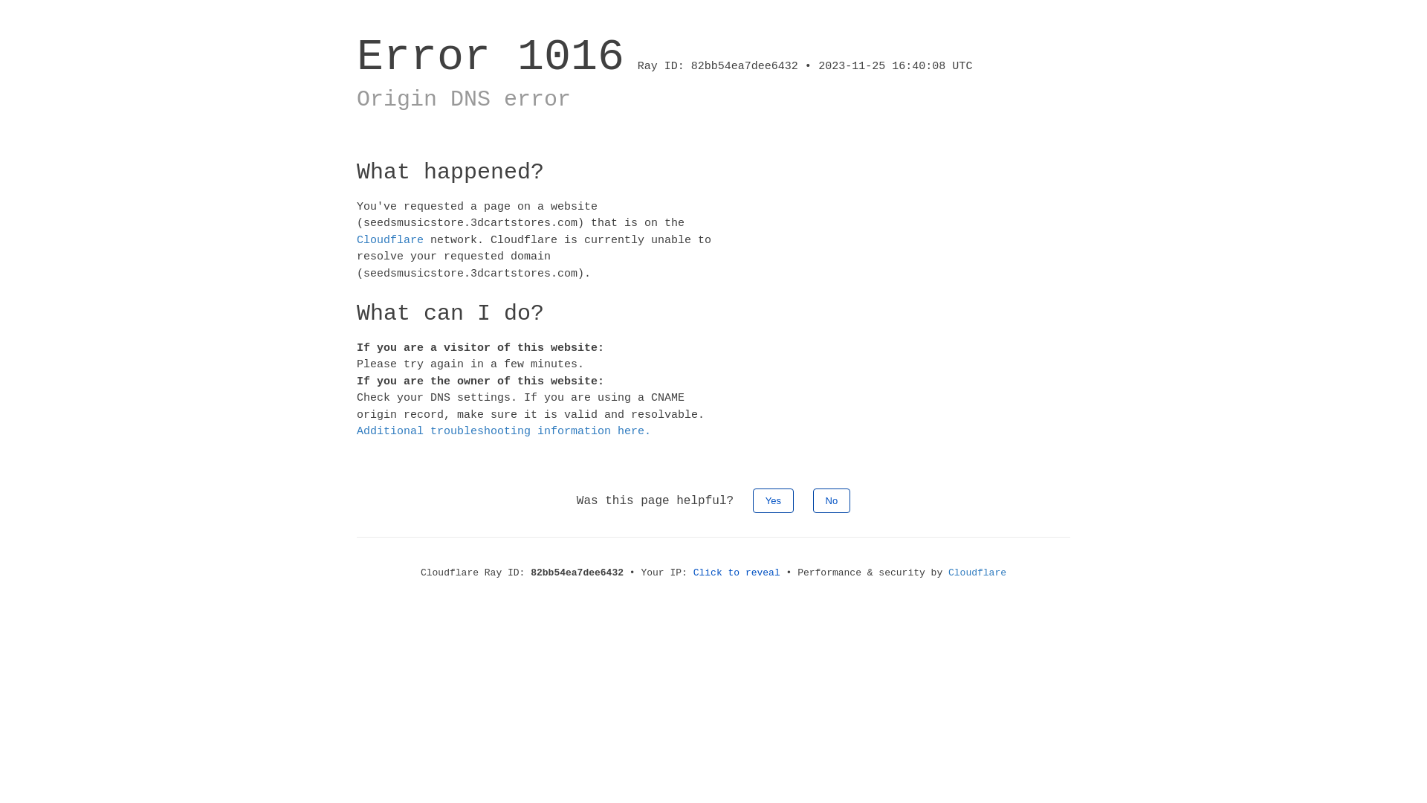 This screenshot has width=1427, height=803. Describe the element at coordinates (737, 573) in the screenshot. I see `Click to reveal` at that location.